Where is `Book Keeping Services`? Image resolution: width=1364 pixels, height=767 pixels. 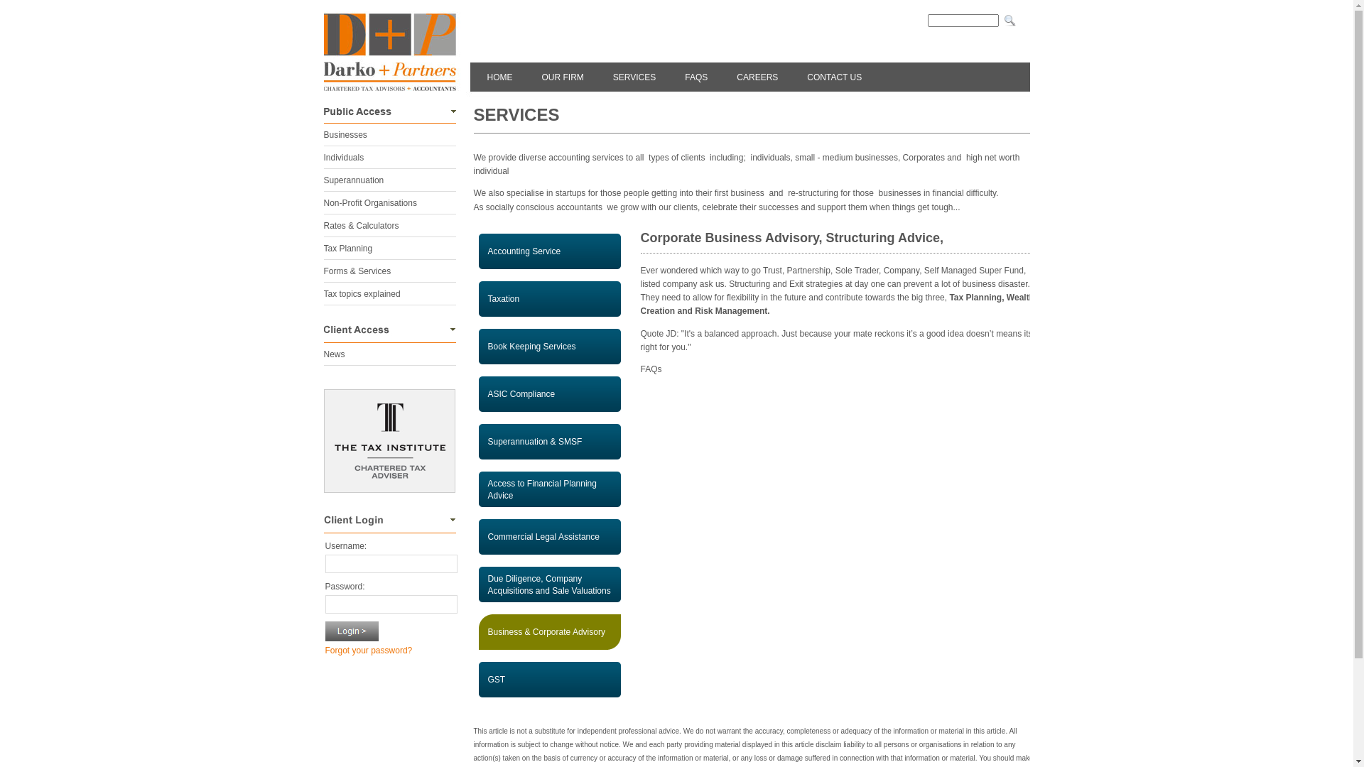 Book Keeping Services is located at coordinates (531, 347).